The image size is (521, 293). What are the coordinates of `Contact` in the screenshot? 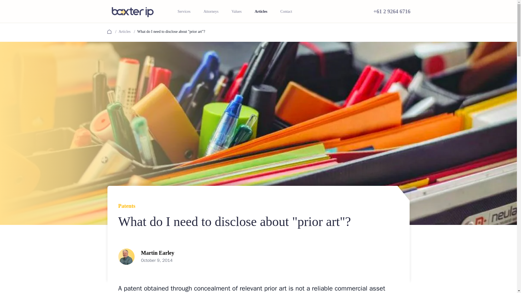 It's located at (286, 11).